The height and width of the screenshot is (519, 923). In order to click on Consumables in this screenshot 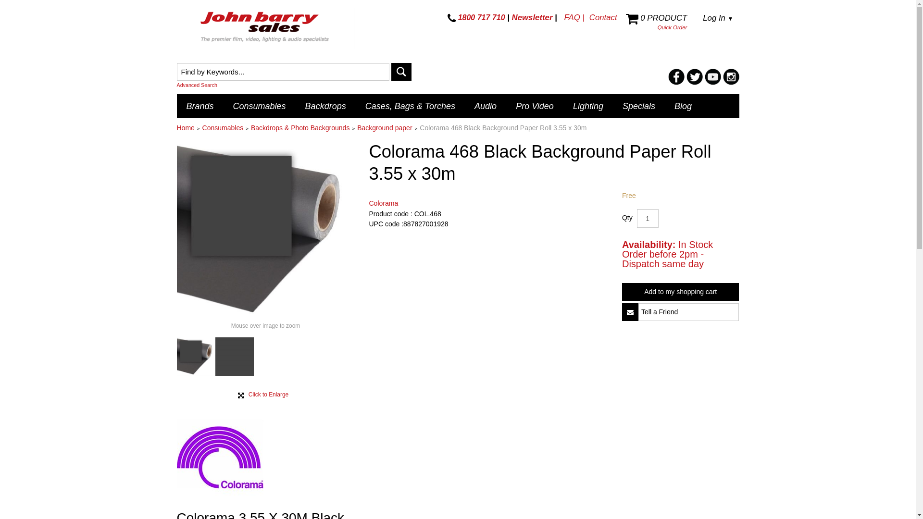, I will do `click(260, 106)`.